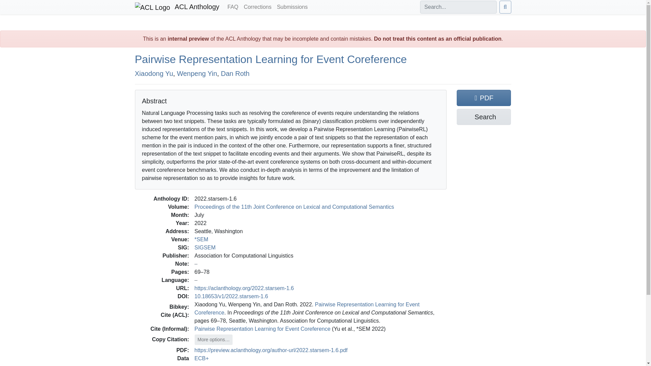 The height and width of the screenshot is (366, 651). What do you see at coordinates (205, 247) in the screenshot?
I see `SIGSEM` at bounding box center [205, 247].